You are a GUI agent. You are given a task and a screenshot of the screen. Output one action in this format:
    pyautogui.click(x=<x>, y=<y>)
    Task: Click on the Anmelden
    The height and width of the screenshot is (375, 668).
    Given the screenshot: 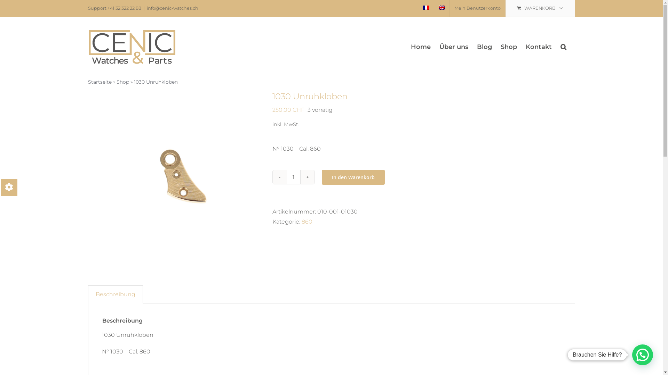 What is the action you would take?
    pyautogui.click(x=495, y=82)
    